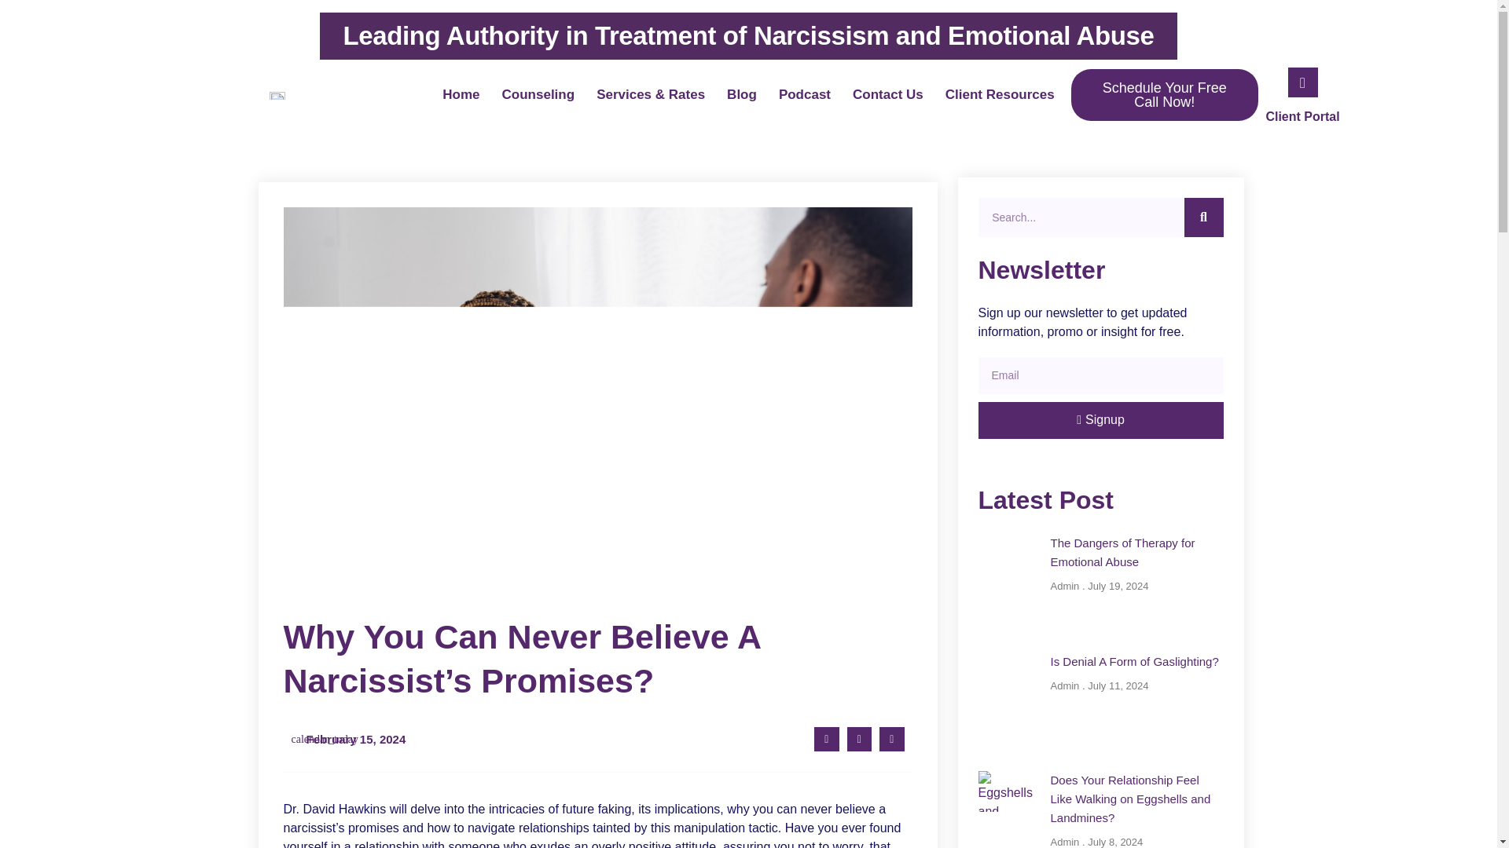 This screenshot has width=1509, height=848. What do you see at coordinates (348, 739) in the screenshot?
I see `February 15, 2024` at bounding box center [348, 739].